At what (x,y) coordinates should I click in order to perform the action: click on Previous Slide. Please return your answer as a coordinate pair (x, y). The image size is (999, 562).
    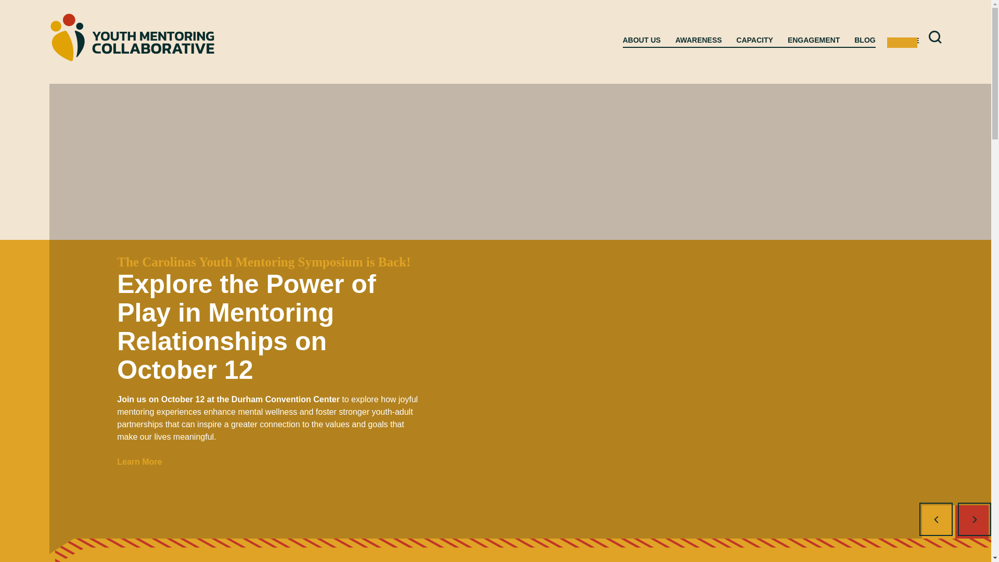
    Looking at the image, I should click on (936, 519).